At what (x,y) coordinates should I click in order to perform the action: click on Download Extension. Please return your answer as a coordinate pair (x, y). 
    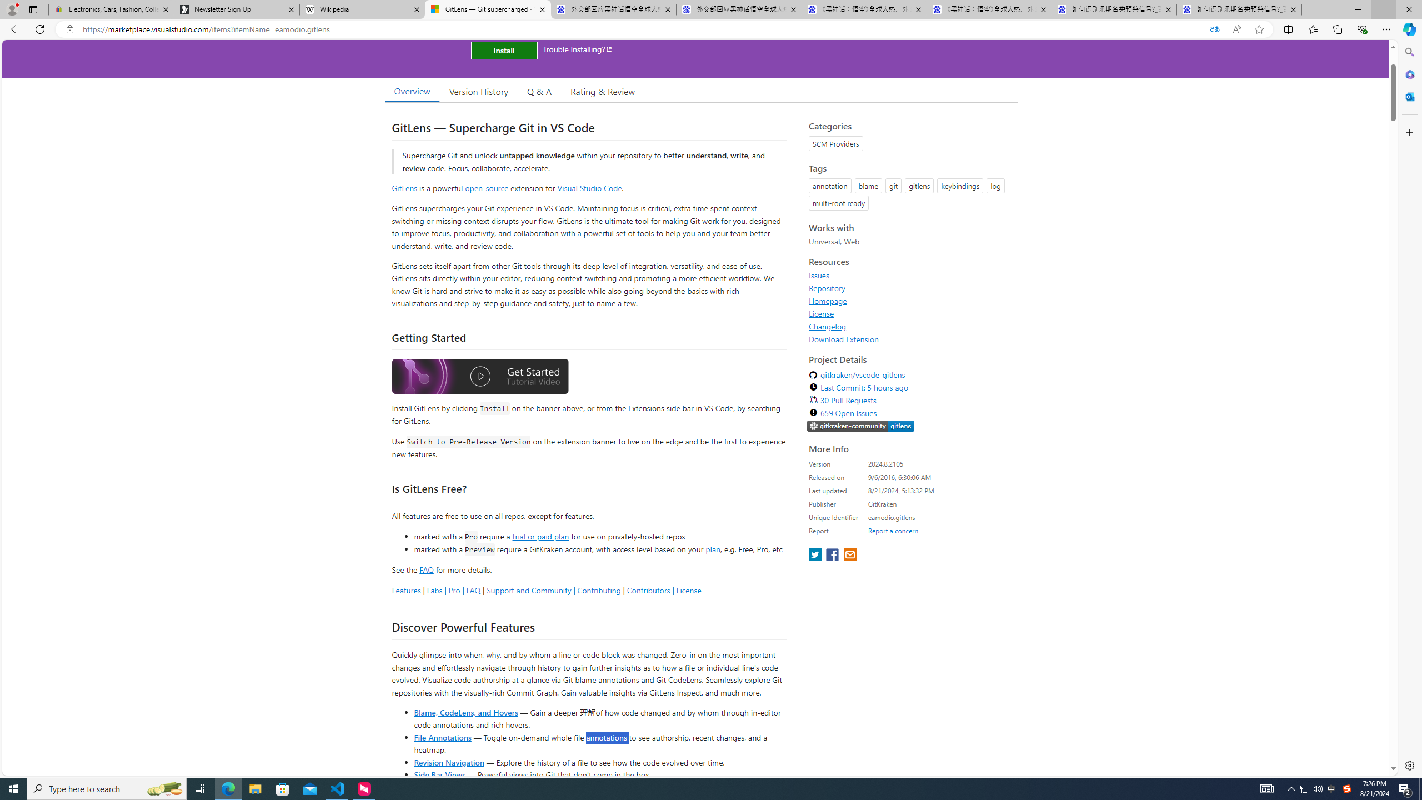
    Looking at the image, I should click on (844, 339).